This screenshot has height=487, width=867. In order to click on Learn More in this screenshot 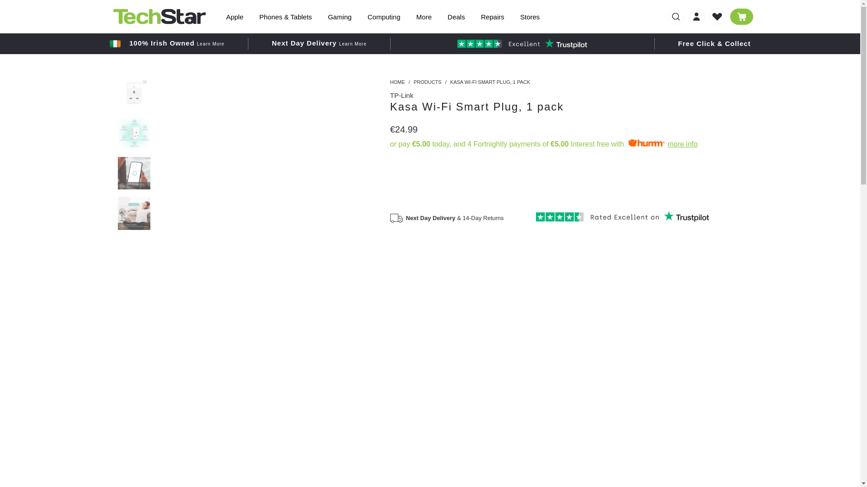, I will do `click(353, 43)`.